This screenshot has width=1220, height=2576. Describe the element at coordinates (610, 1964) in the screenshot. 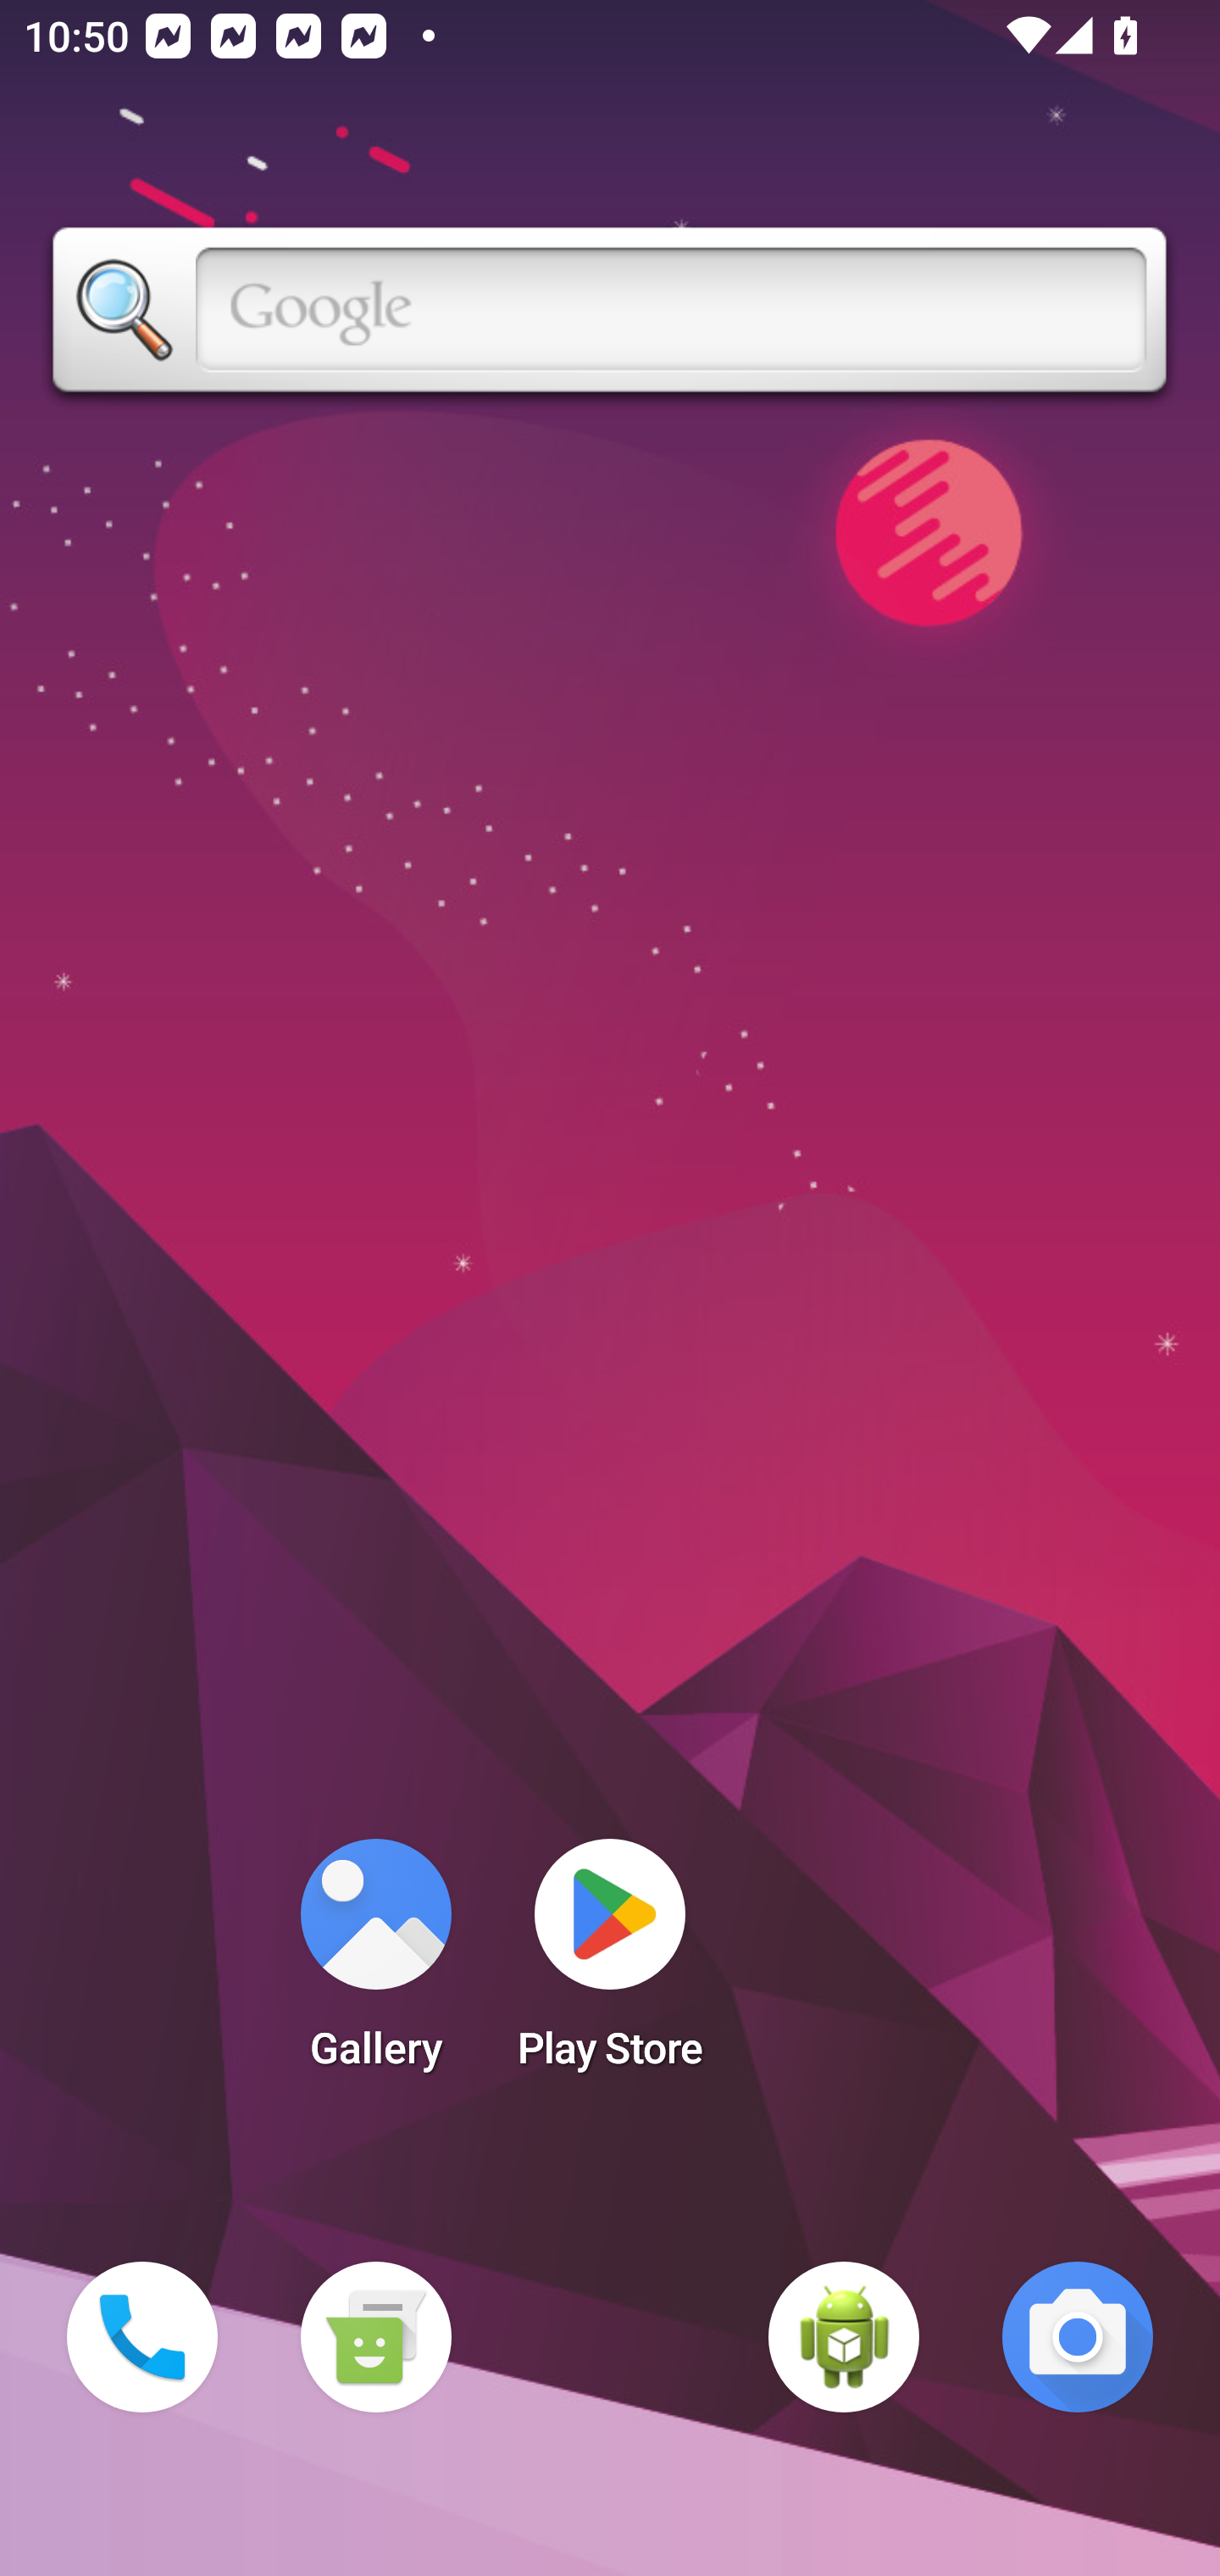

I see `Play Store` at that location.